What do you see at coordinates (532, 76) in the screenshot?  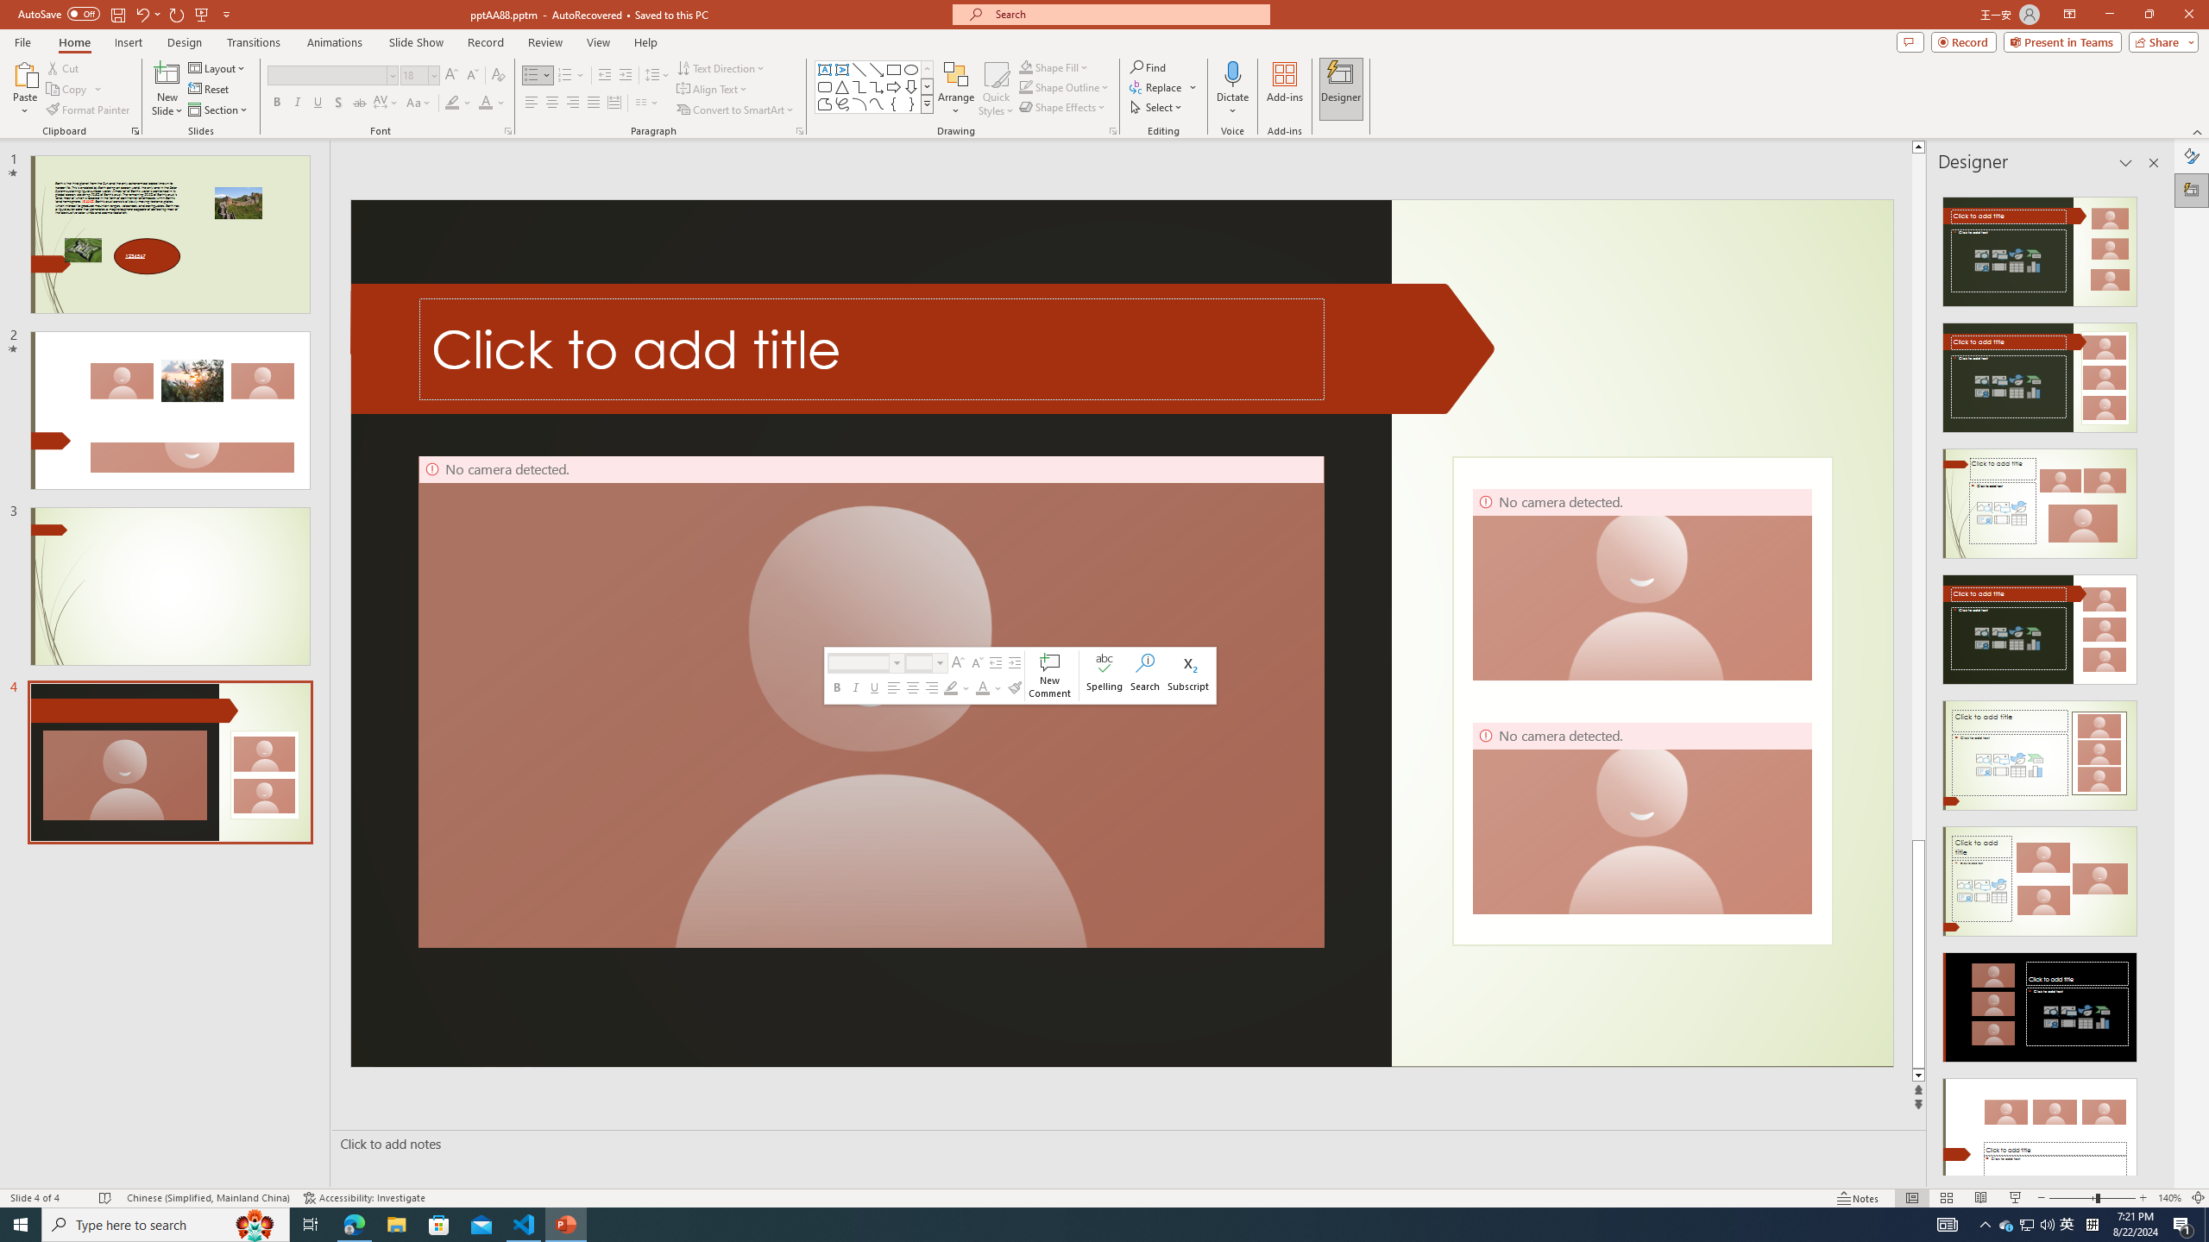 I see `Bullets` at bounding box center [532, 76].